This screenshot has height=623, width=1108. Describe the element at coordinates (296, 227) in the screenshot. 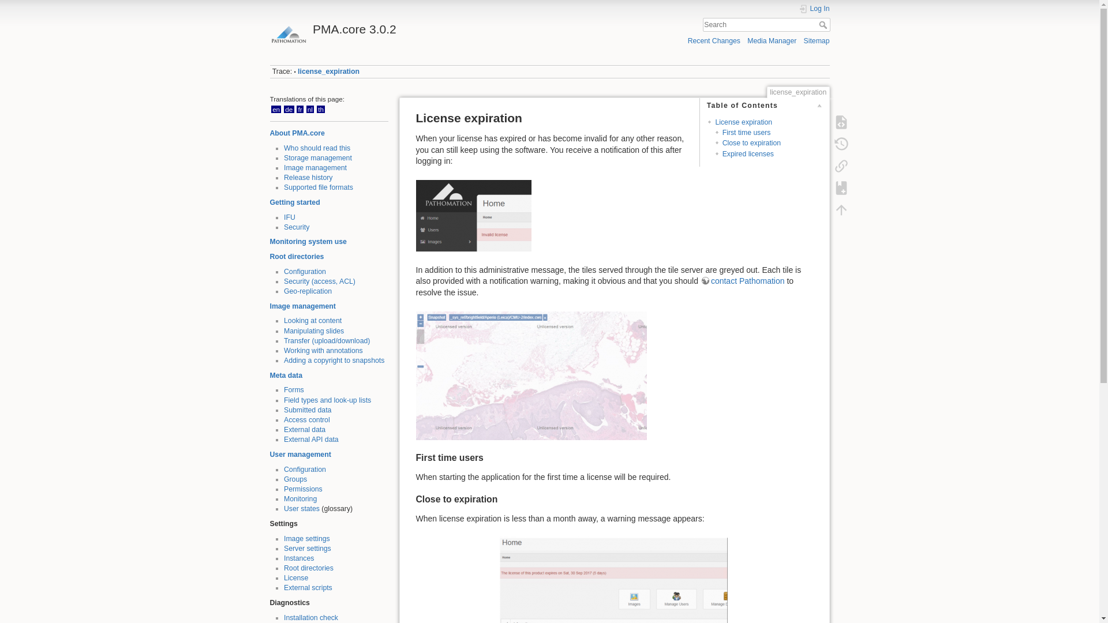

I see `Security` at that location.